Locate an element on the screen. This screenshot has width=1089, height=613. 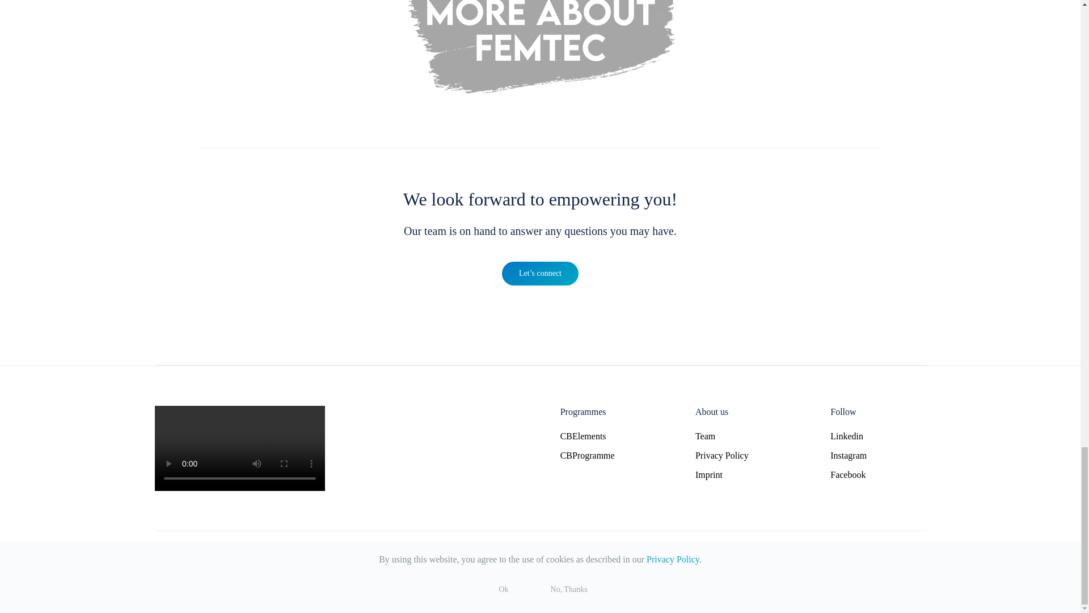
Instagram is located at coordinates (849, 455).